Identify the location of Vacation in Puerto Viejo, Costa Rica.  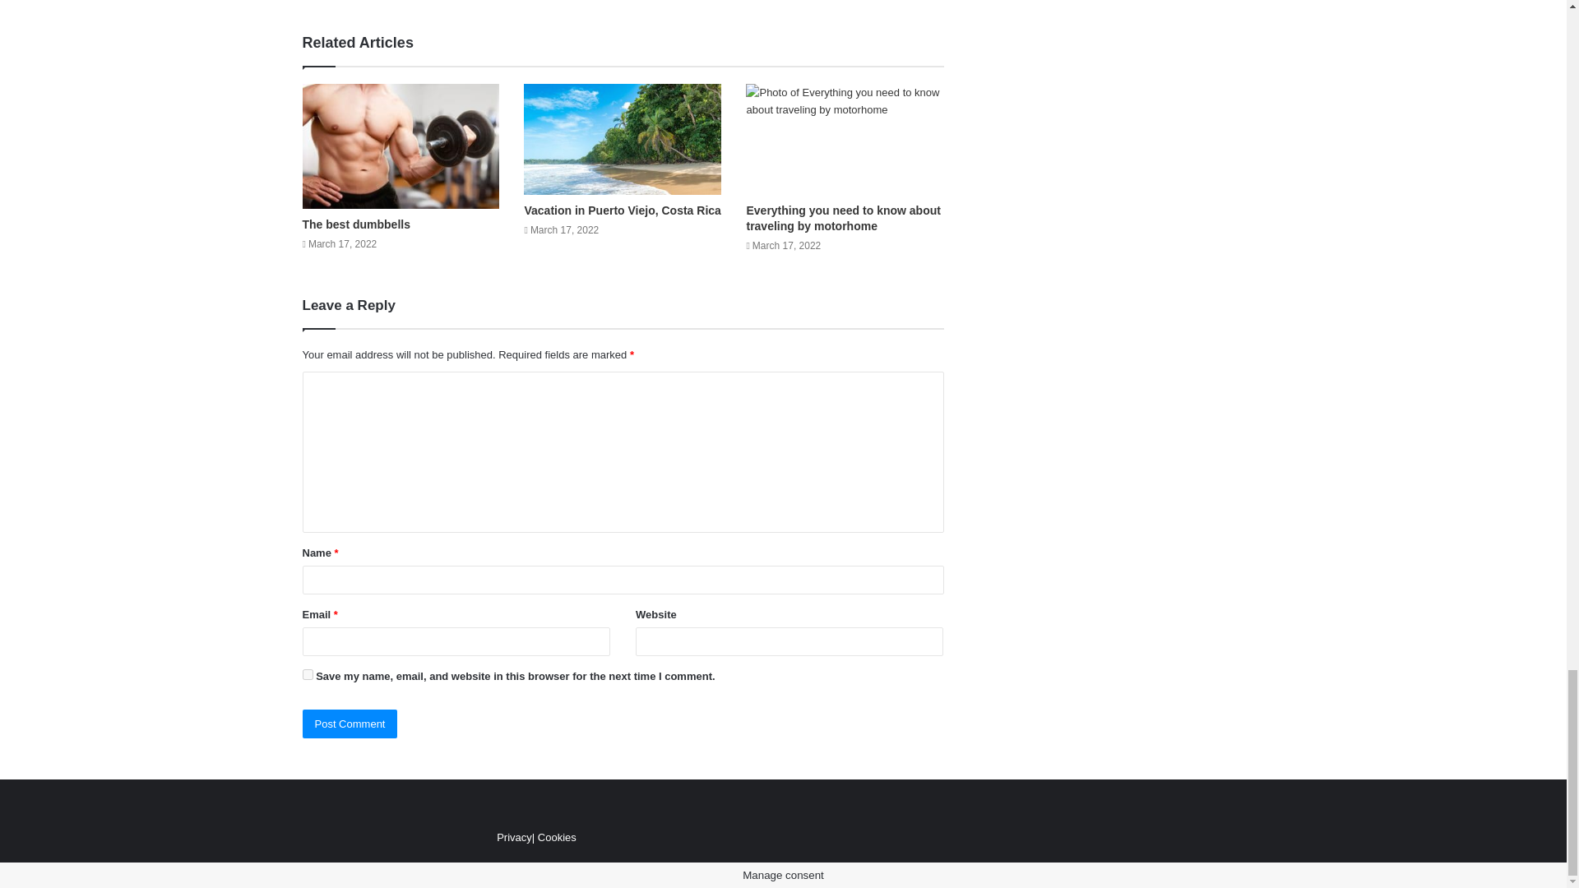
(622, 210).